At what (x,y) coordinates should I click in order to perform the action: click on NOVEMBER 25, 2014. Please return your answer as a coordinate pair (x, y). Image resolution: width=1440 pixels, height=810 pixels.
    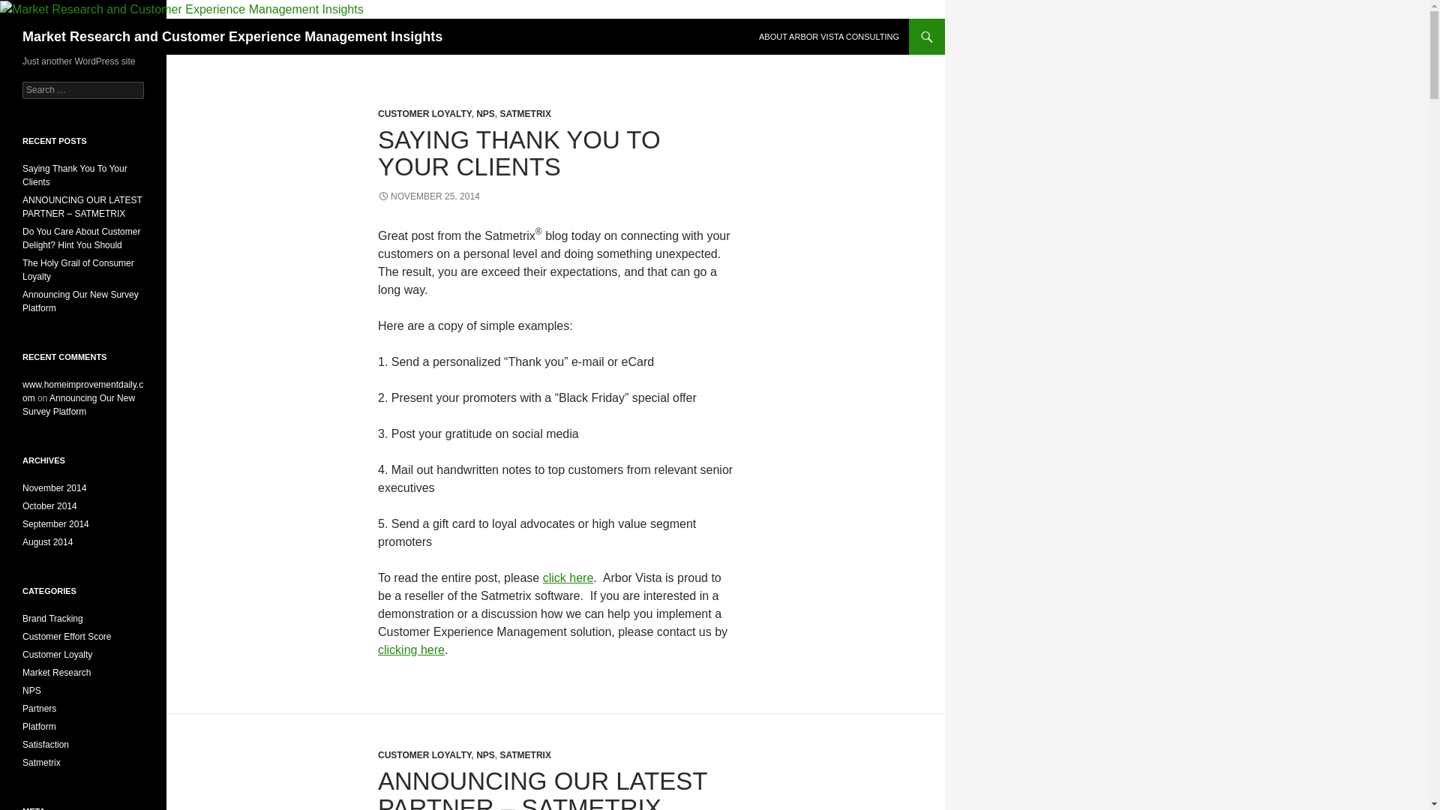
    Looking at the image, I should click on (428, 196).